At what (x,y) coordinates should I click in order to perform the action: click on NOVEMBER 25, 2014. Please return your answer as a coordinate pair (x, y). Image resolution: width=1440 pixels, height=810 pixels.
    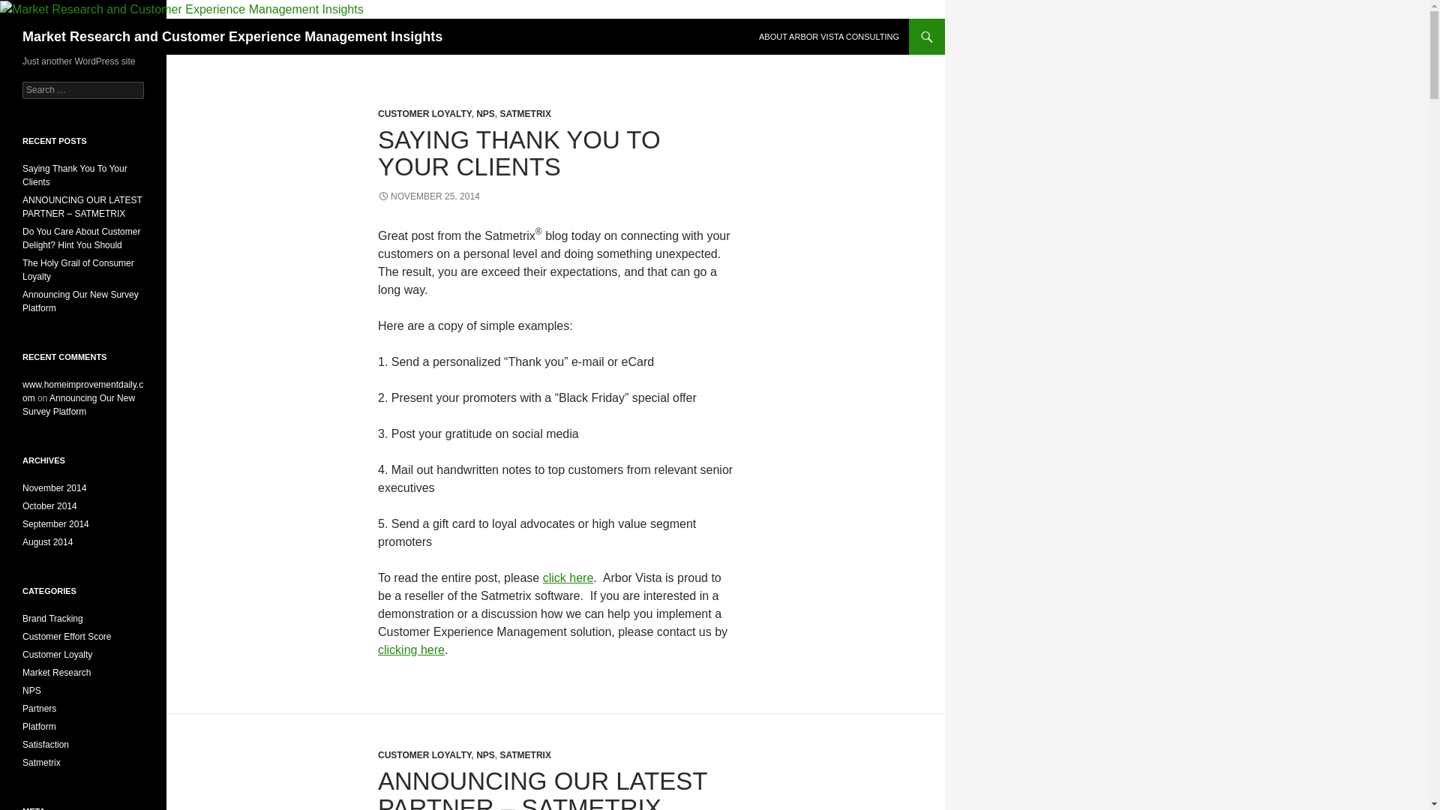
    Looking at the image, I should click on (428, 196).